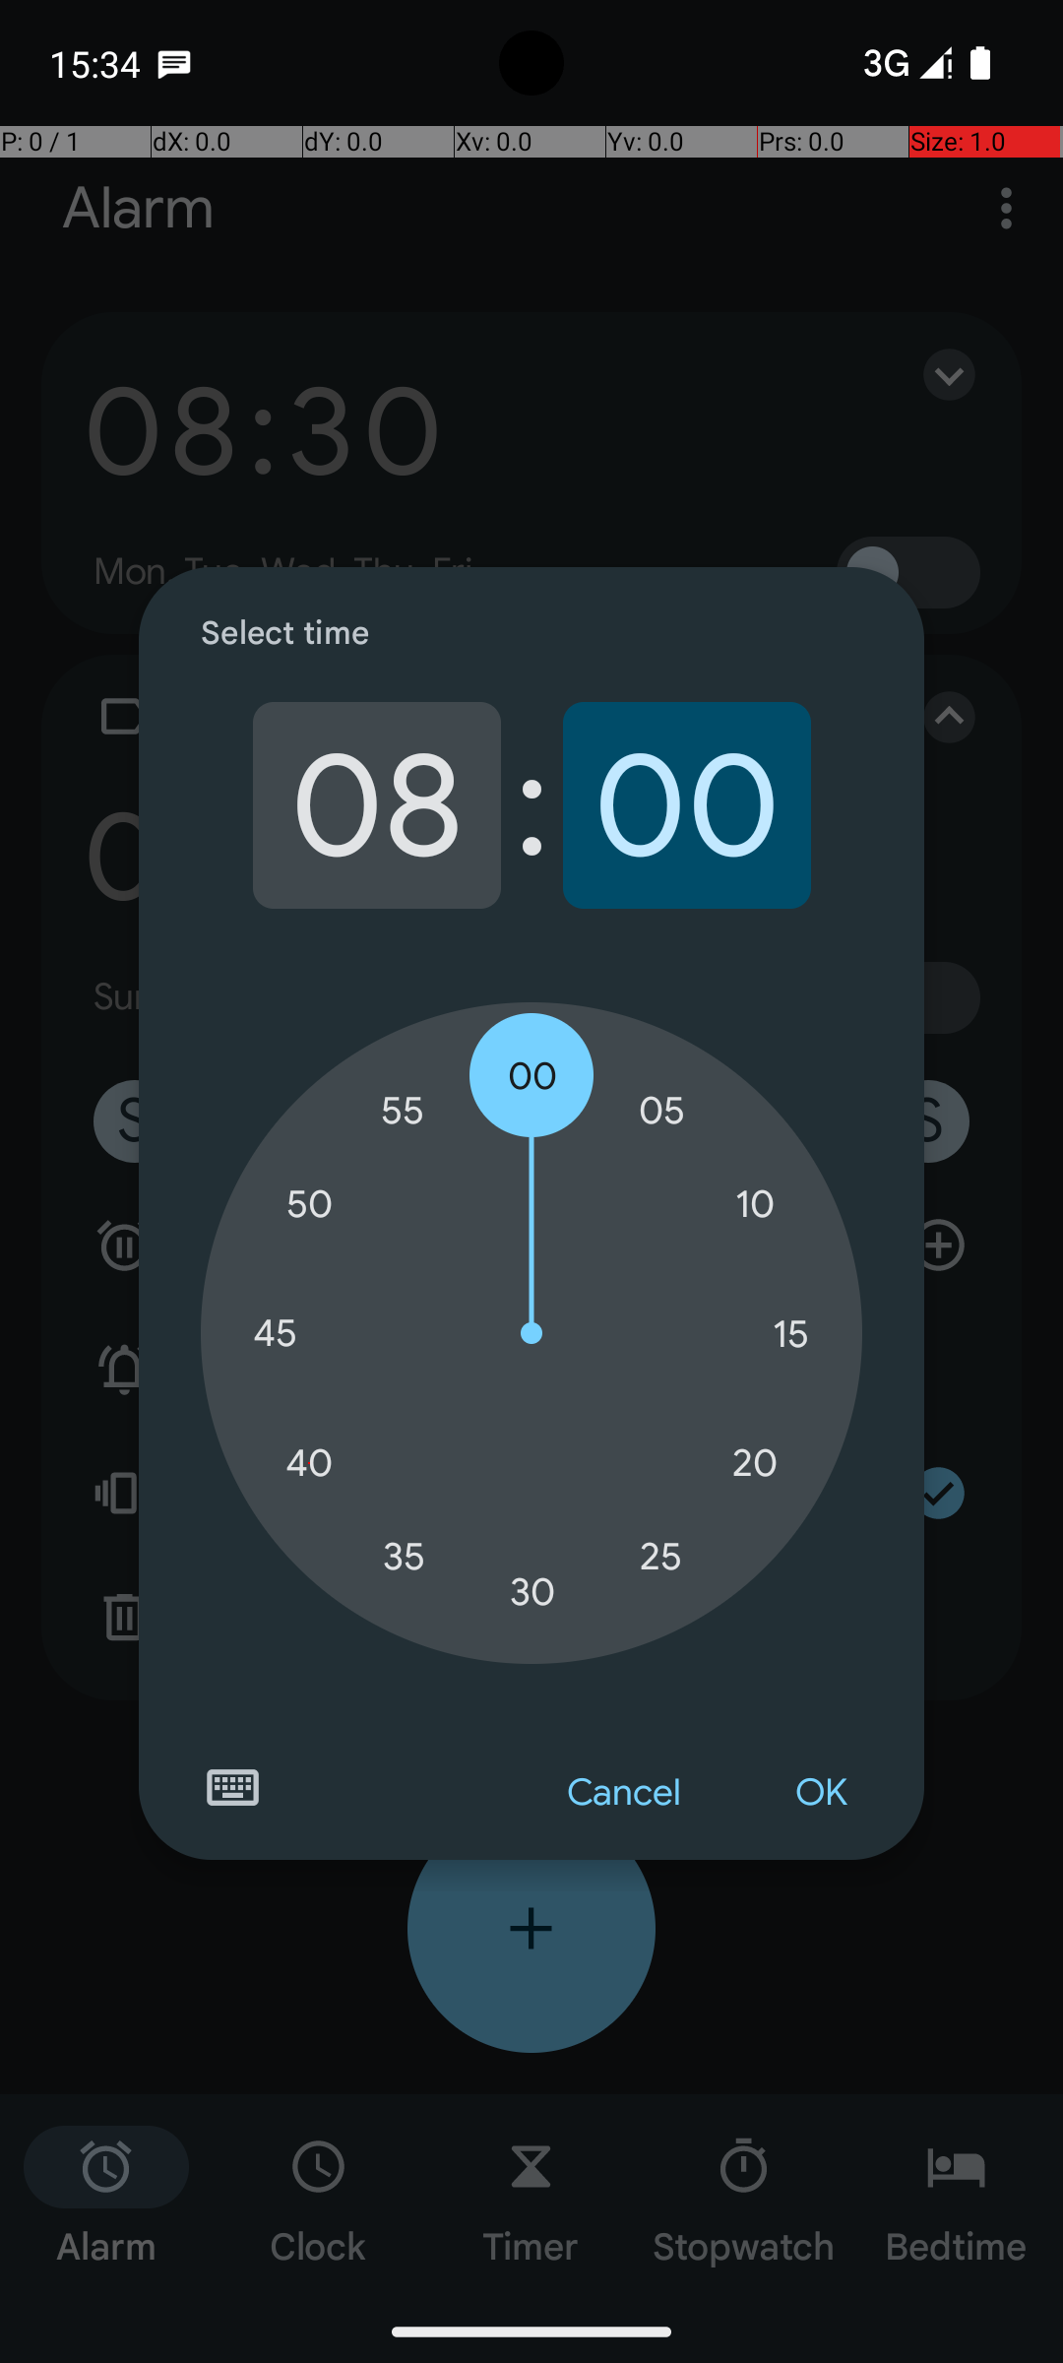 Image resolution: width=1063 pixels, height=2363 pixels. I want to click on OK, so click(821, 1793).